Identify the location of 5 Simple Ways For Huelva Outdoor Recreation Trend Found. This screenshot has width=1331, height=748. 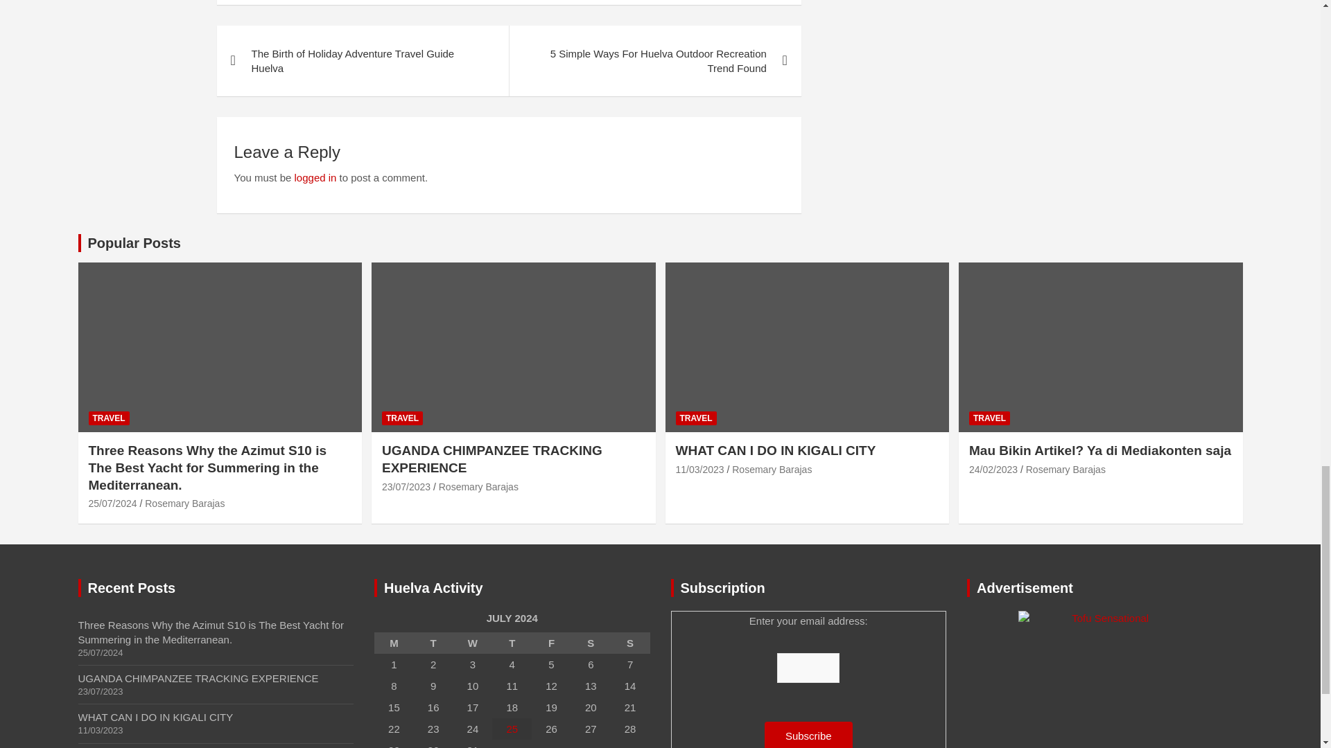
(654, 61).